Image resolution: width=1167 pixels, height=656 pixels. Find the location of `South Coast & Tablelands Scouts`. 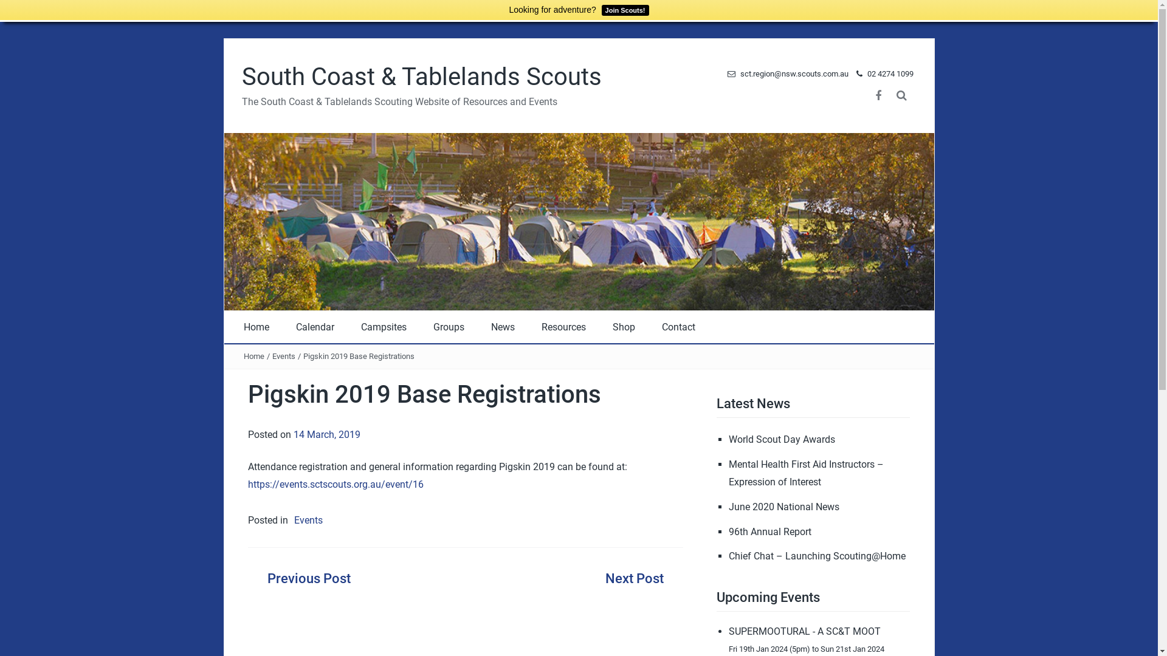

South Coast & Tablelands Scouts is located at coordinates (579, 221).